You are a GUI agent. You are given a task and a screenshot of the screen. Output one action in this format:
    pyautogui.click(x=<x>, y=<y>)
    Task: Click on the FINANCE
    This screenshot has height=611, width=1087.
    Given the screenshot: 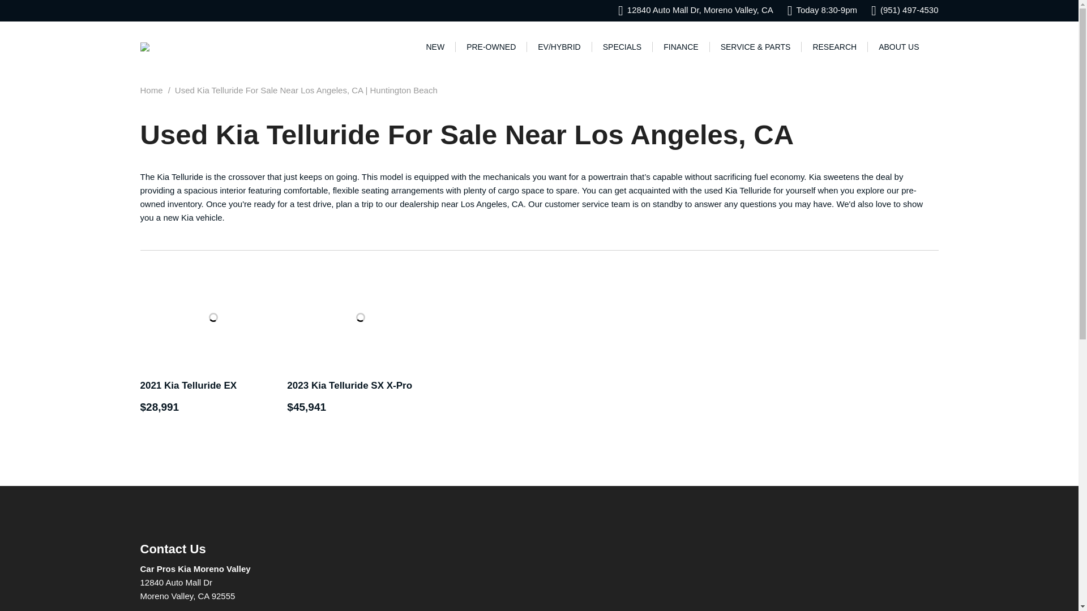 What is the action you would take?
    pyautogui.click(x=681, y=46)
    